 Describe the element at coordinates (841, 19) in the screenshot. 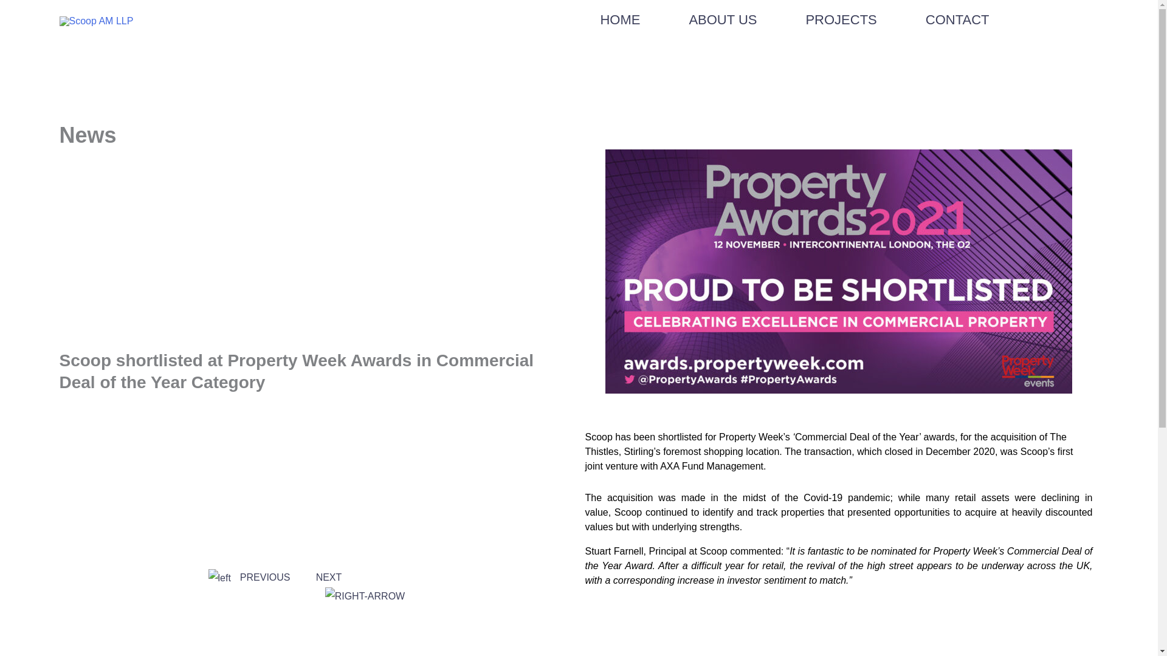

I see `PROJECTS` at that location.